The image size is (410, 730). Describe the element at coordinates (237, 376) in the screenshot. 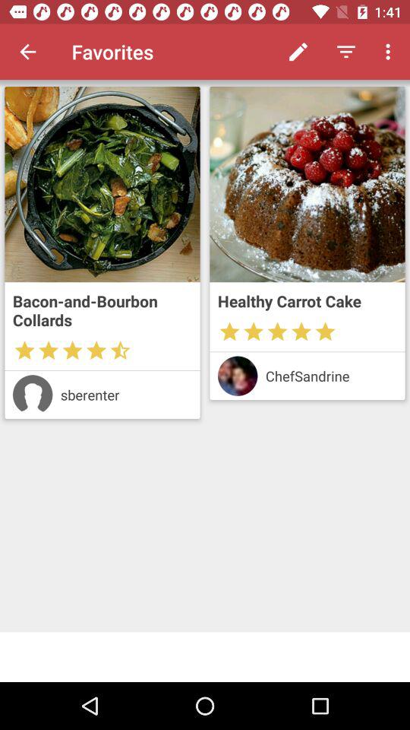

I see `go to profile page` at that location.